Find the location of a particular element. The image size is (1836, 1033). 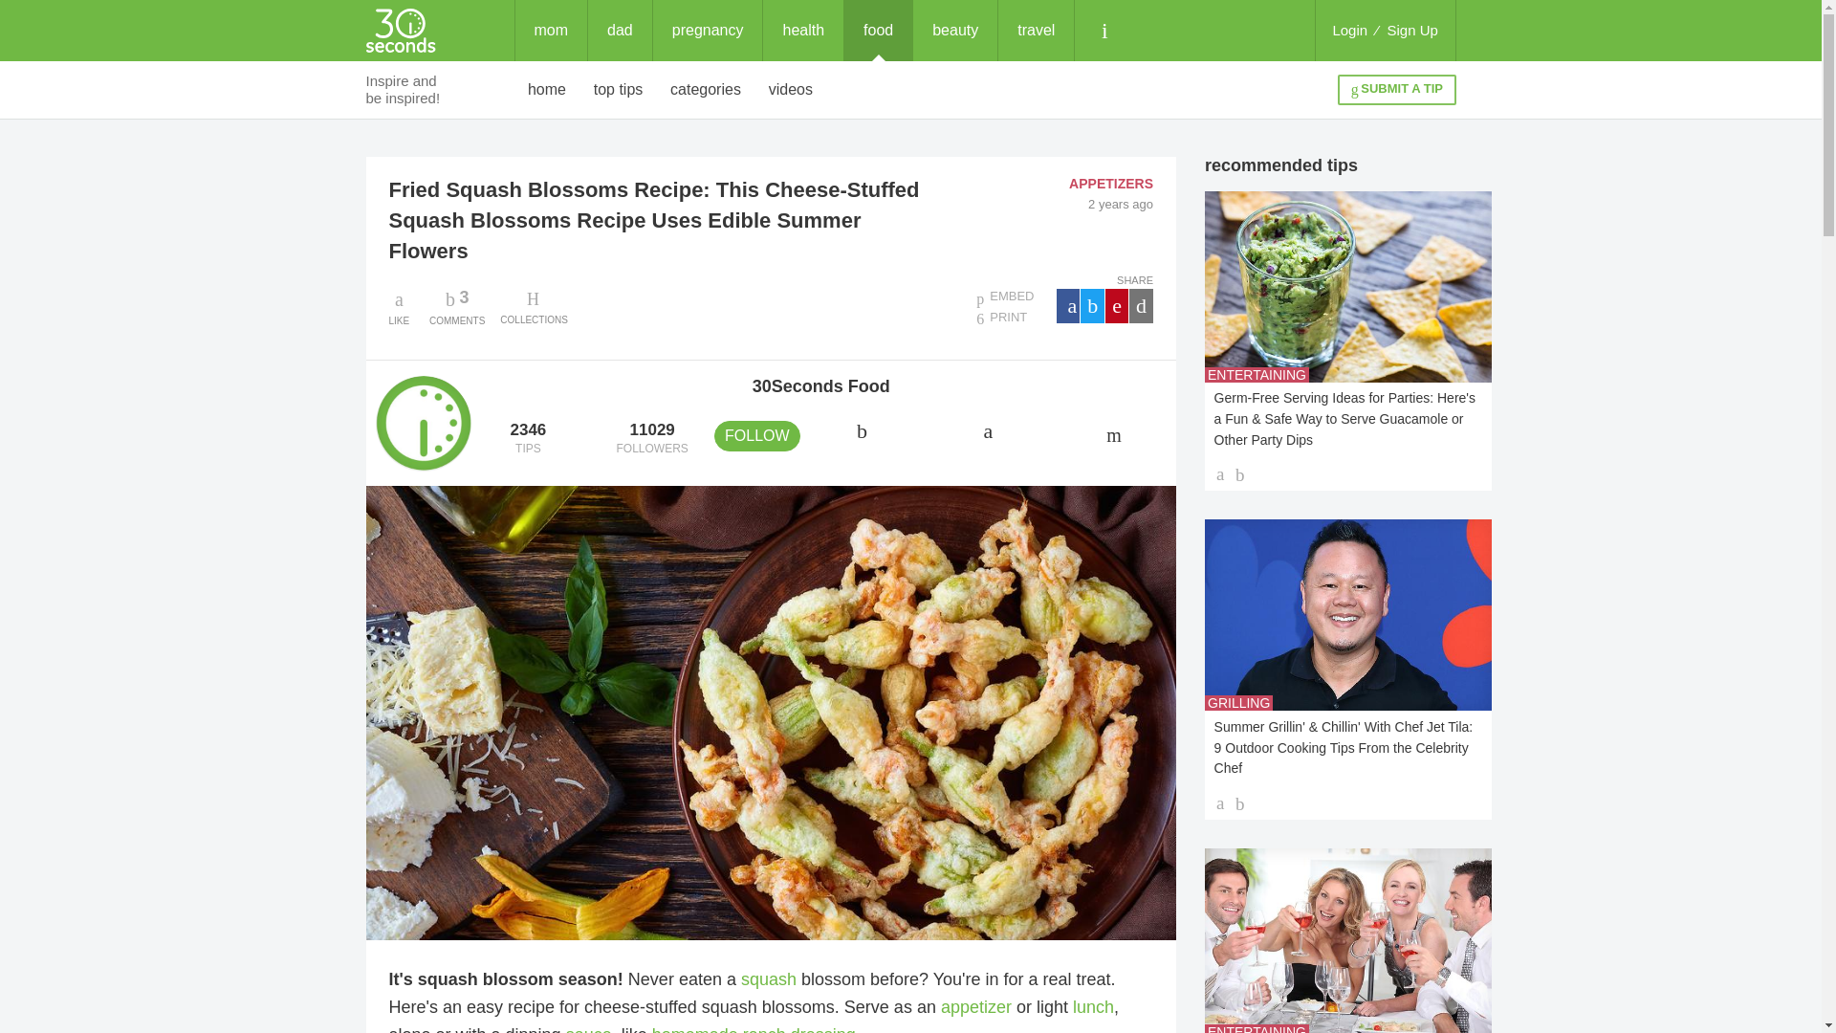

home is located at coordinates (547, 90).